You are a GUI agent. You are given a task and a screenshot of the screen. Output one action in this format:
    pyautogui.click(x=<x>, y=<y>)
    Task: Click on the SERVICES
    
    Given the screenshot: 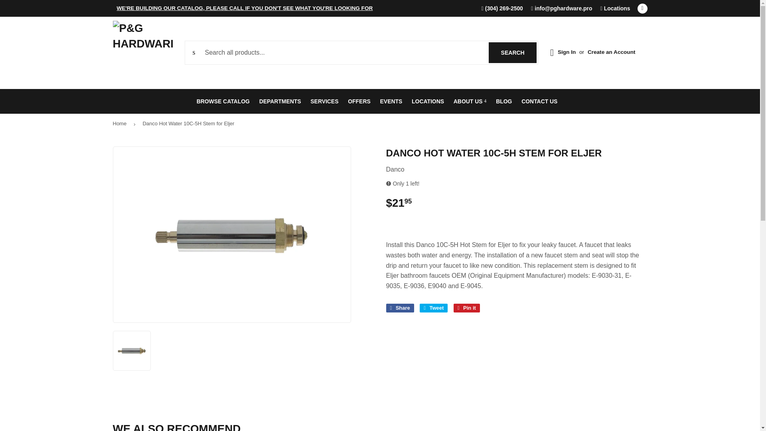 What is the action you would take?
    pyautogui.click(x=324, y=101)
    